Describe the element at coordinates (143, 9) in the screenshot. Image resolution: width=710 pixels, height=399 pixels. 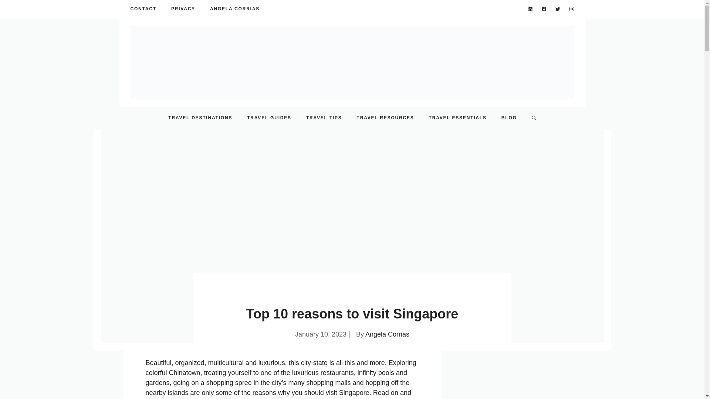
I see `CONTACT` at that location.